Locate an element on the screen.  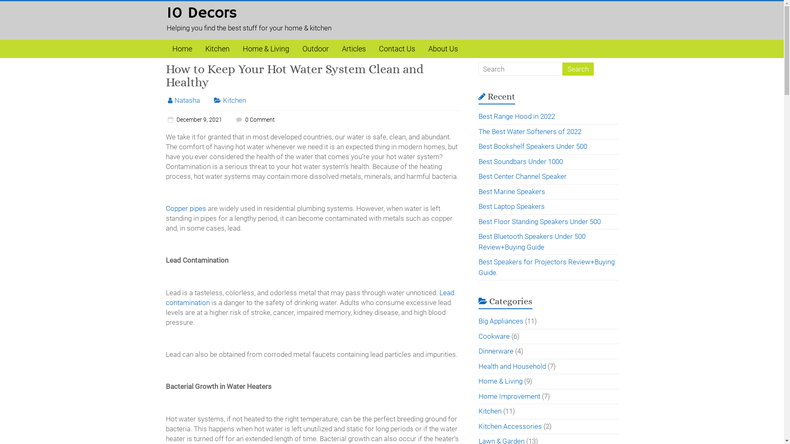
Best Bluetooth Speakers Under 500 Review+Buying Guide is located at coordinates (532, 242).